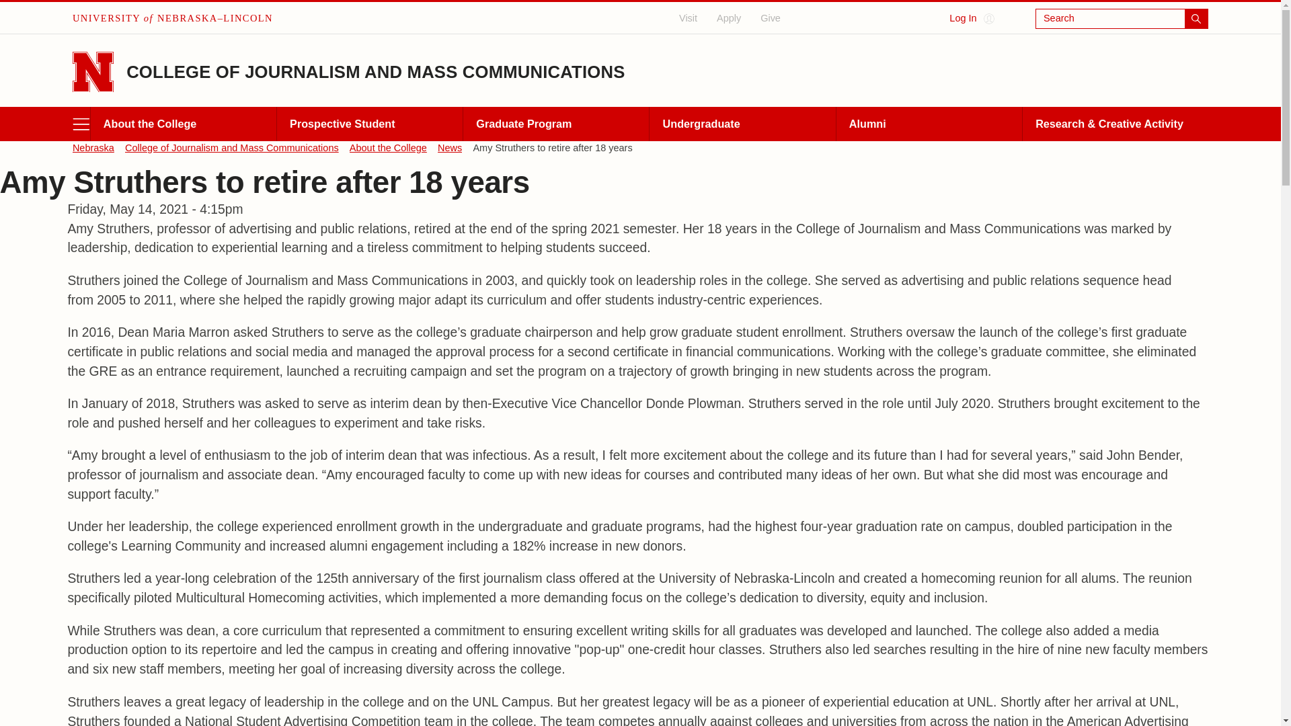 The image size is (1291, 726). What do you see at coordinates (971, 19) in the screenshot?
I see `Log In` at bounding box center [971, 19].